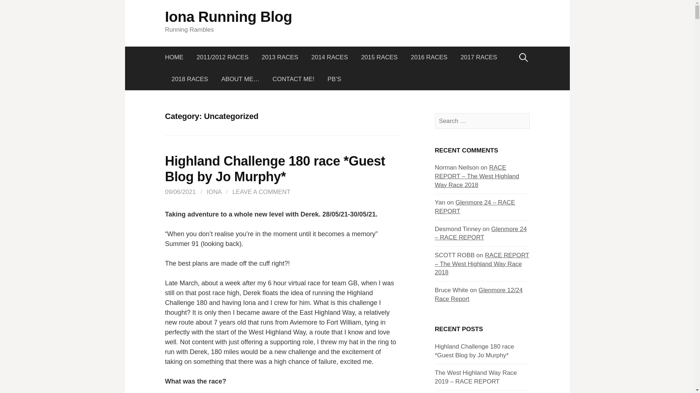 The width and height of the screenshot is (700, 393). What do you see at coordinates (280, 57) in the screenshot?
I see `2013 RACES` at bounding box center [280, 57].